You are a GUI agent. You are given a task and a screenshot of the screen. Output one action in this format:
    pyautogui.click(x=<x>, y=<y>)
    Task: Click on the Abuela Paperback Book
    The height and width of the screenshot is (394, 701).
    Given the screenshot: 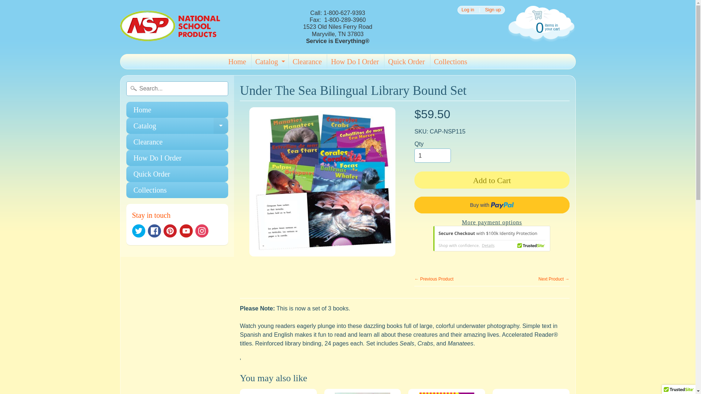 What is the action you would take?
    pyautogui.click(x=432, y=156)
    